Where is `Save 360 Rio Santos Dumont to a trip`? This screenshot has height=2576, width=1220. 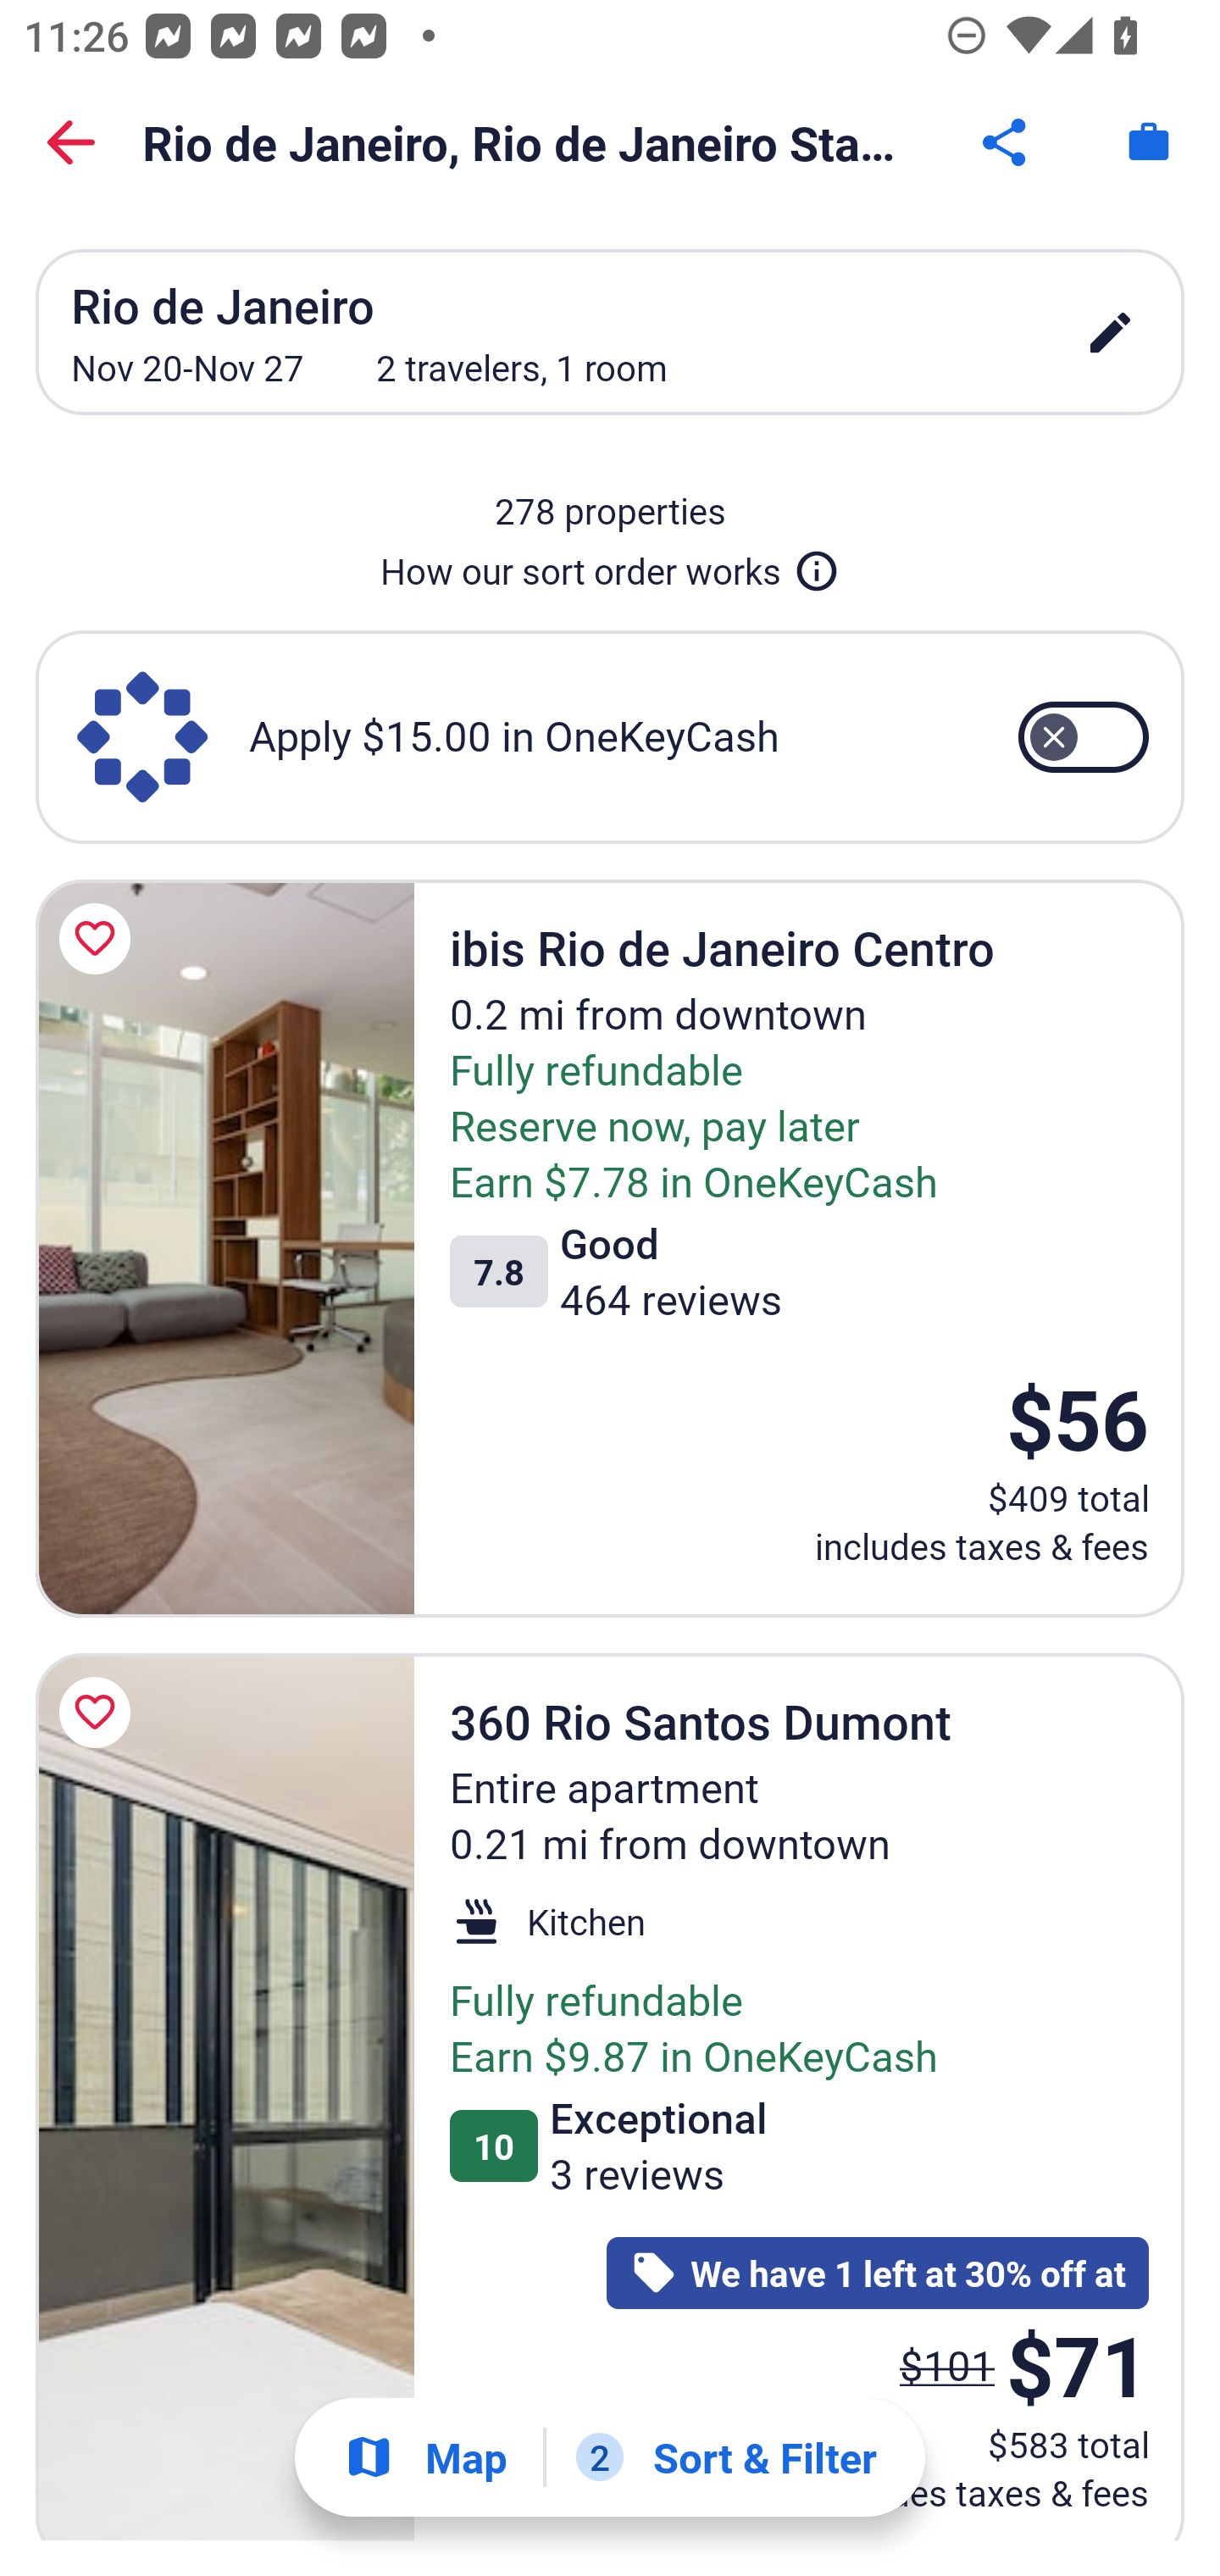
Save 360 Rio Santos Dumont to a trip is located at coordinates (100, 1712).